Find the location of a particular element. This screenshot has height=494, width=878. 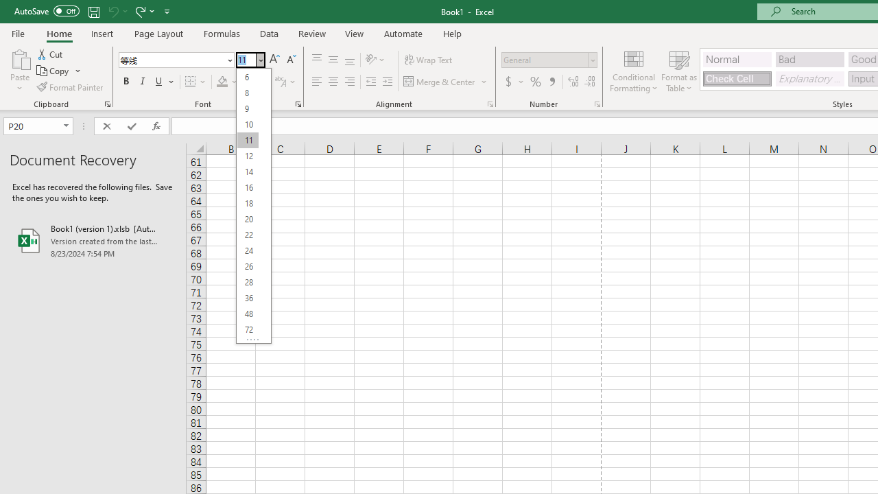

Office Clipboard... is located at coordinates (107, 104).